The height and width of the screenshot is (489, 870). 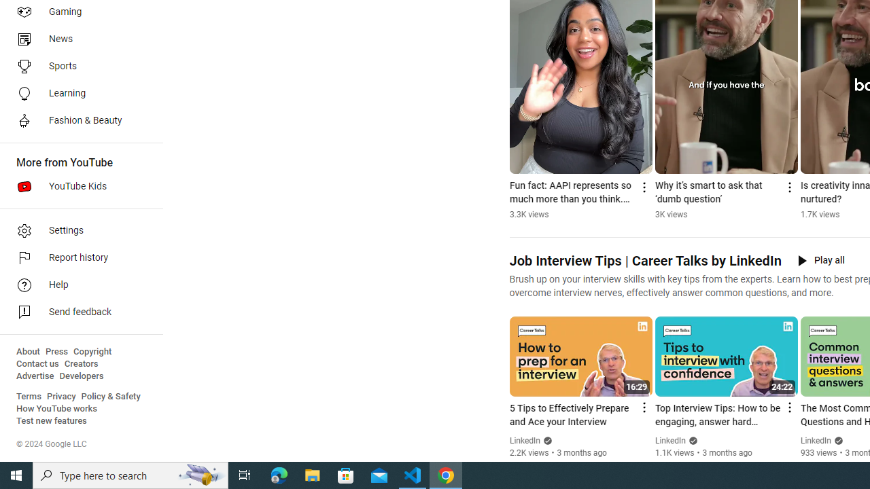 What do you see at coordinates (788, 187) in the screenshot?
I see `More actions` at bounding box center [788, 187].